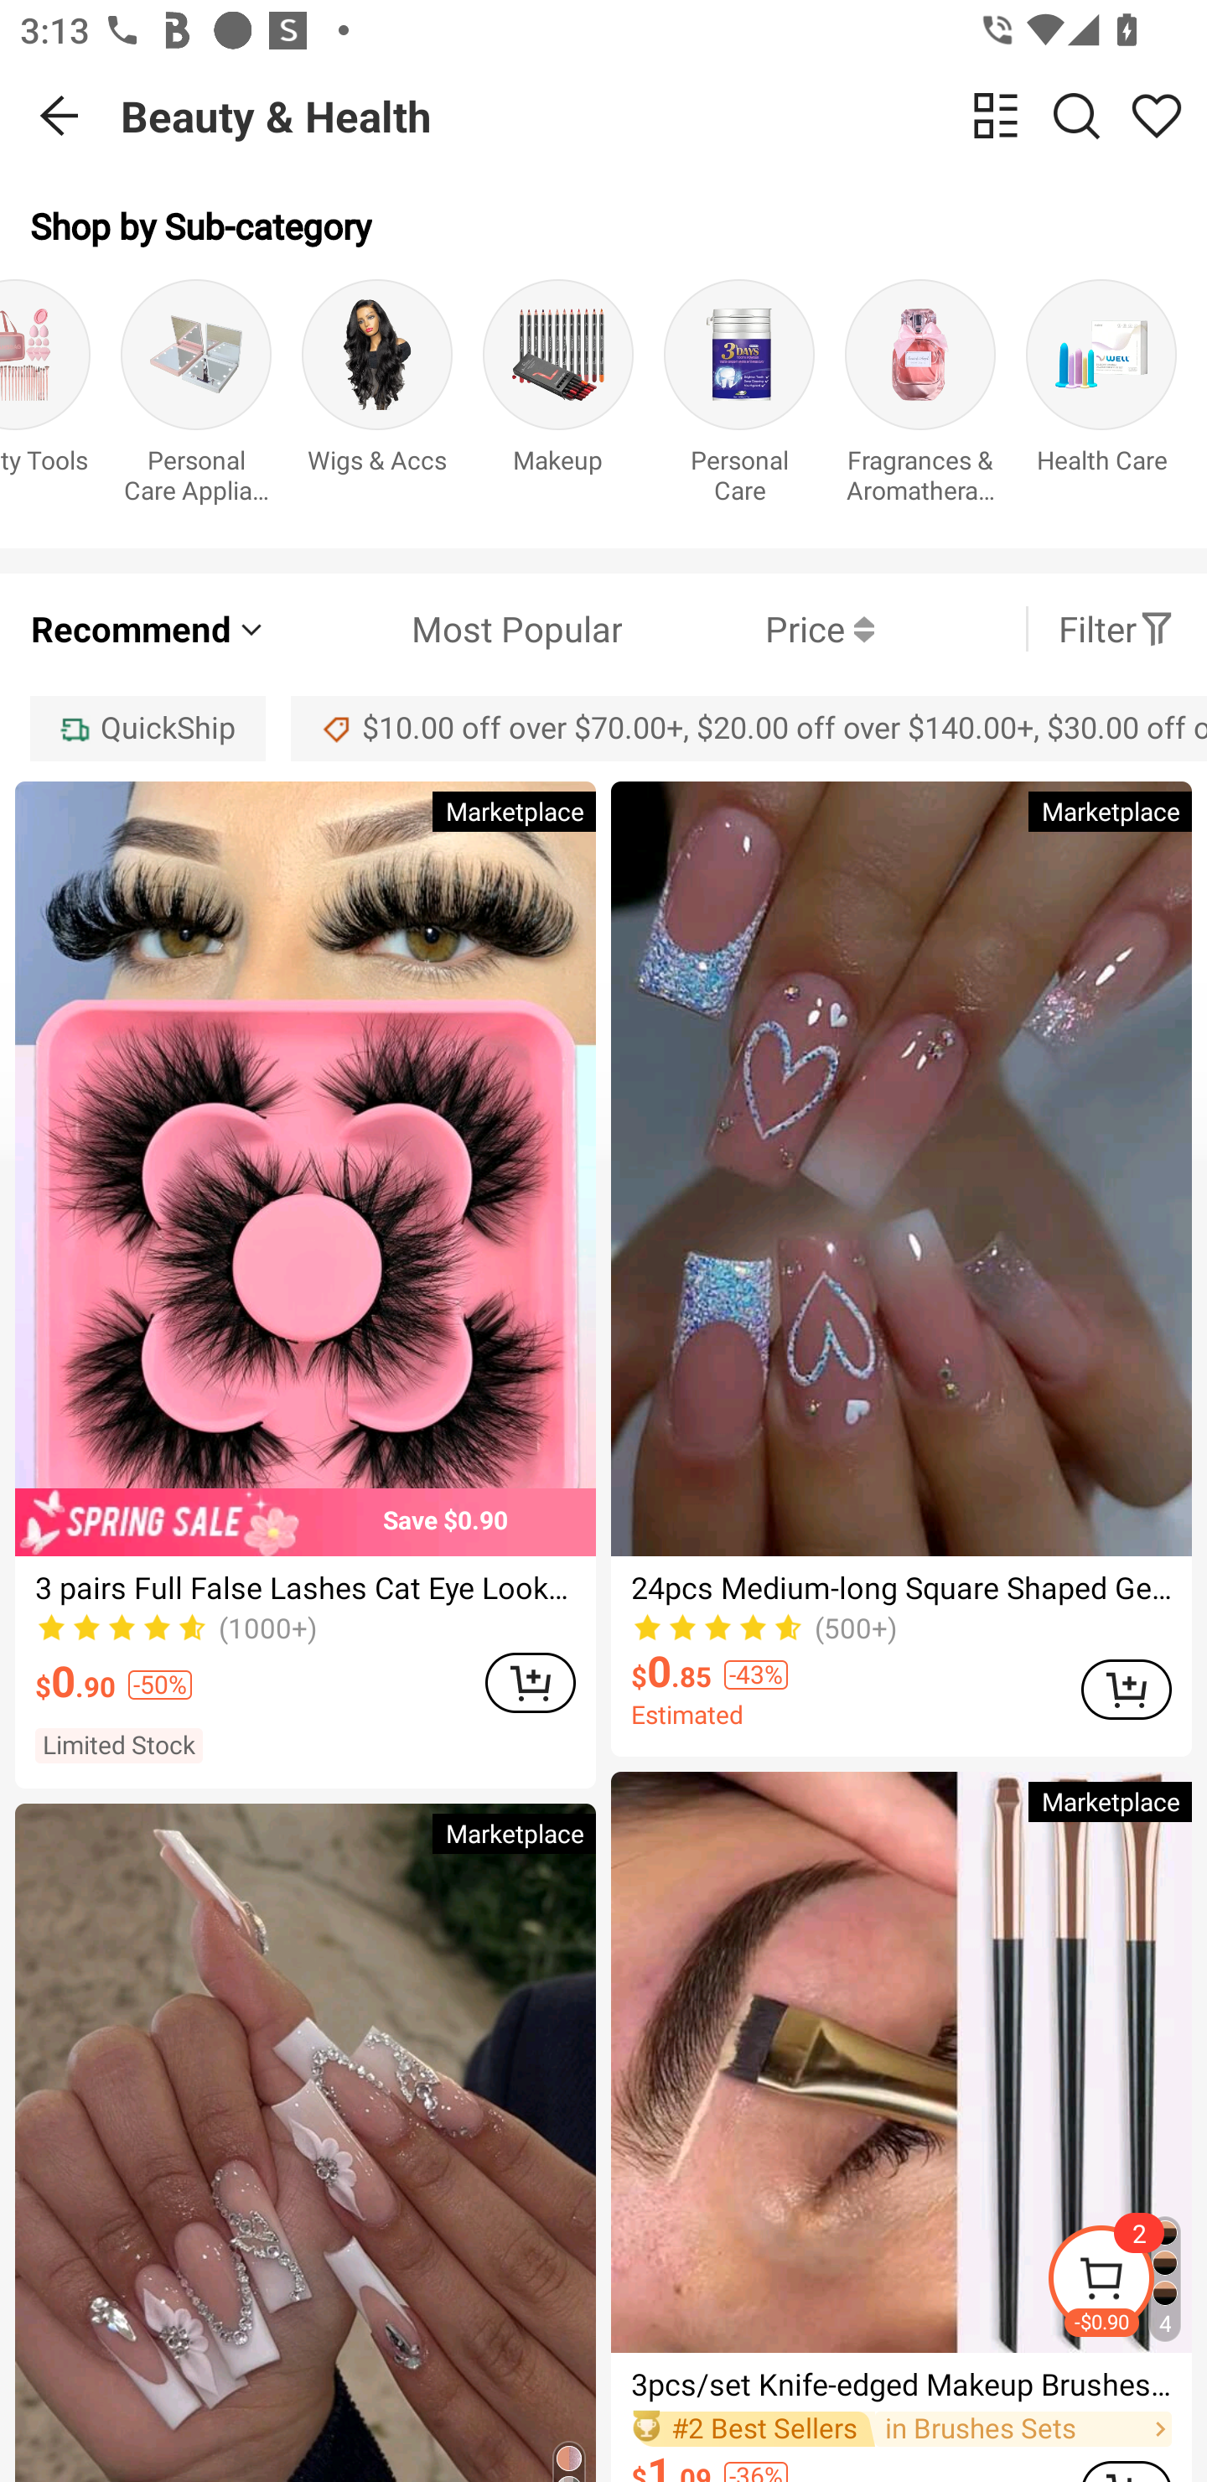 This screenshot has height=2482, width=1207. Describe the element at coordinates (664, 116) in the screenshot. I see `Beauty & Health change view Search Share` at that location.